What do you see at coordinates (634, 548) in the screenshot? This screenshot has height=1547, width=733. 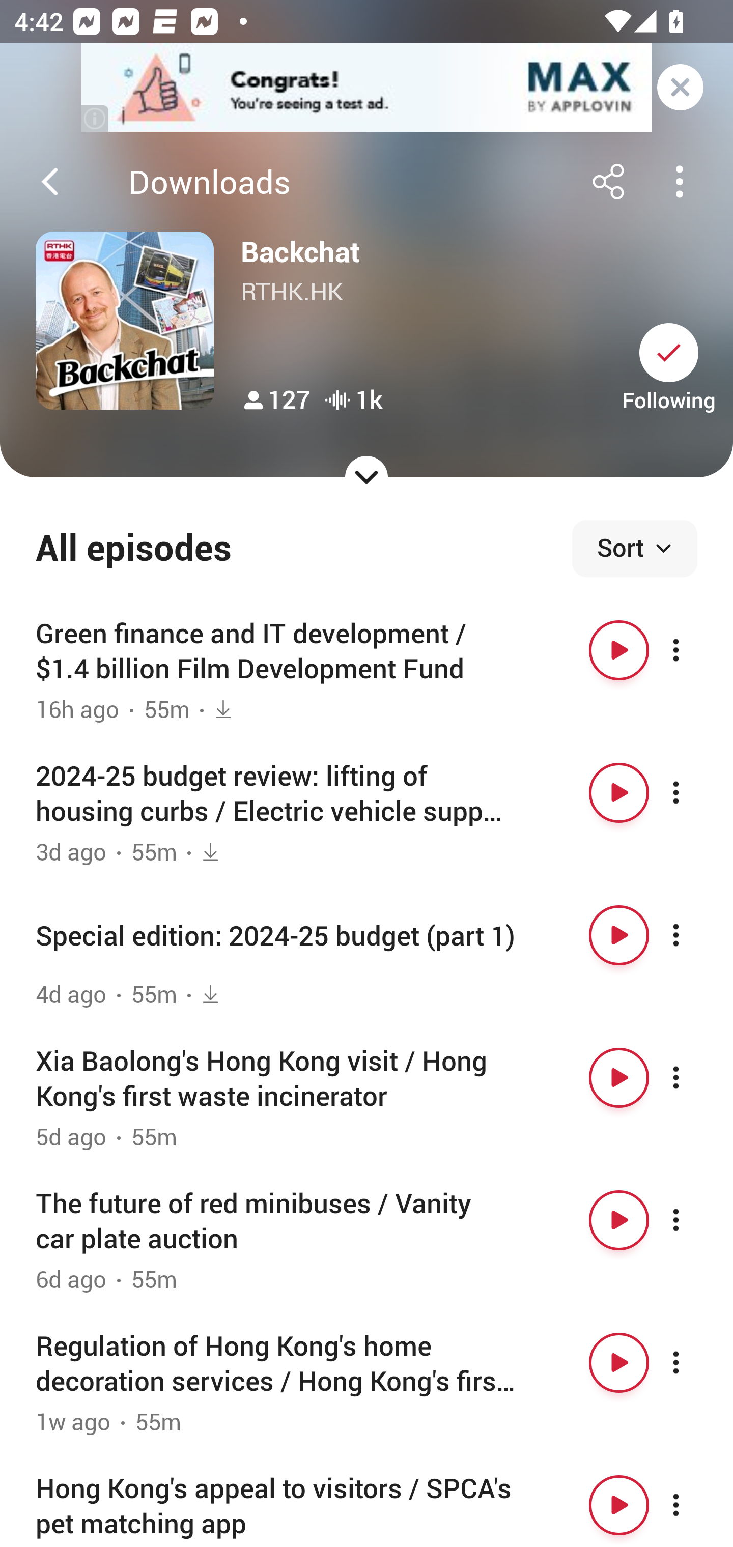 I see `Sort episodes Sort` at bounding box center [634, 548].